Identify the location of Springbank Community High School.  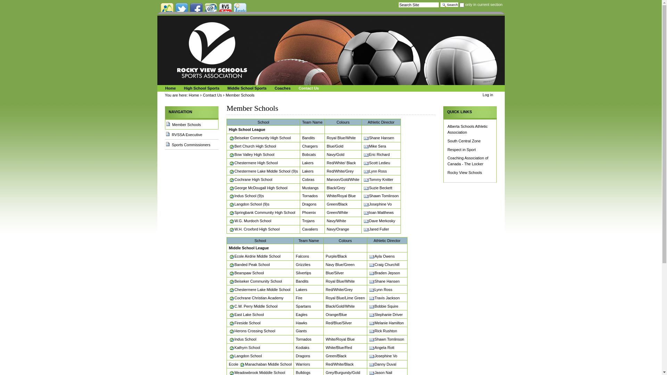
(262, 212).